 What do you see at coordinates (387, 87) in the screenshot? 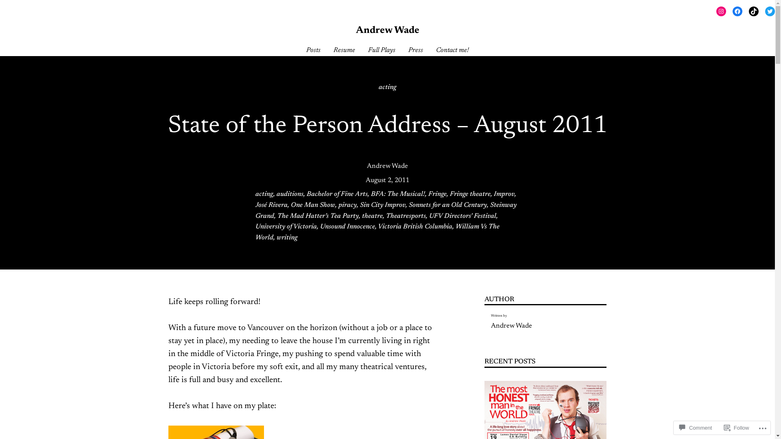
I see `acting` at bounding box center [387, 87].